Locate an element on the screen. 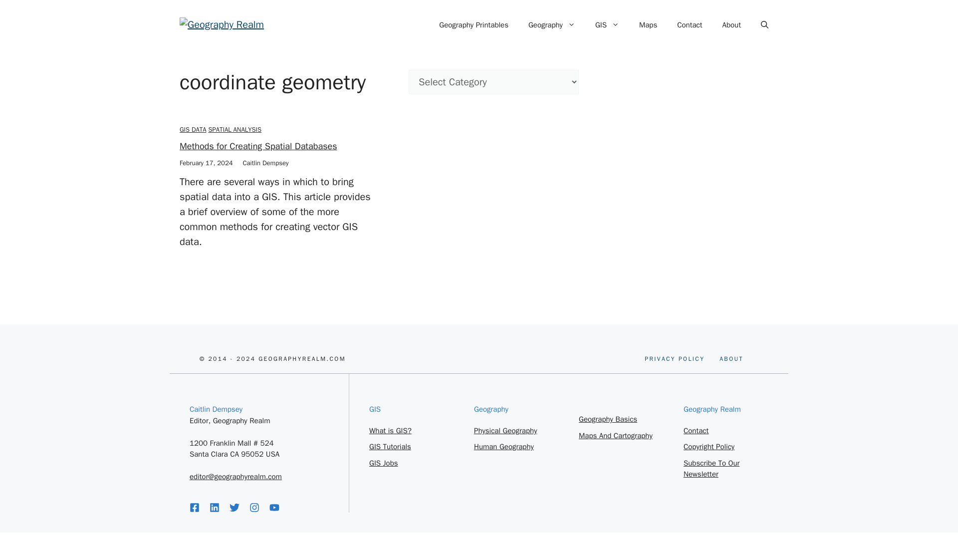 Image resolution: width=958 pixels, height=539 pixels. SPATIAL ANALYSIS is located at coordinates (731, 358).